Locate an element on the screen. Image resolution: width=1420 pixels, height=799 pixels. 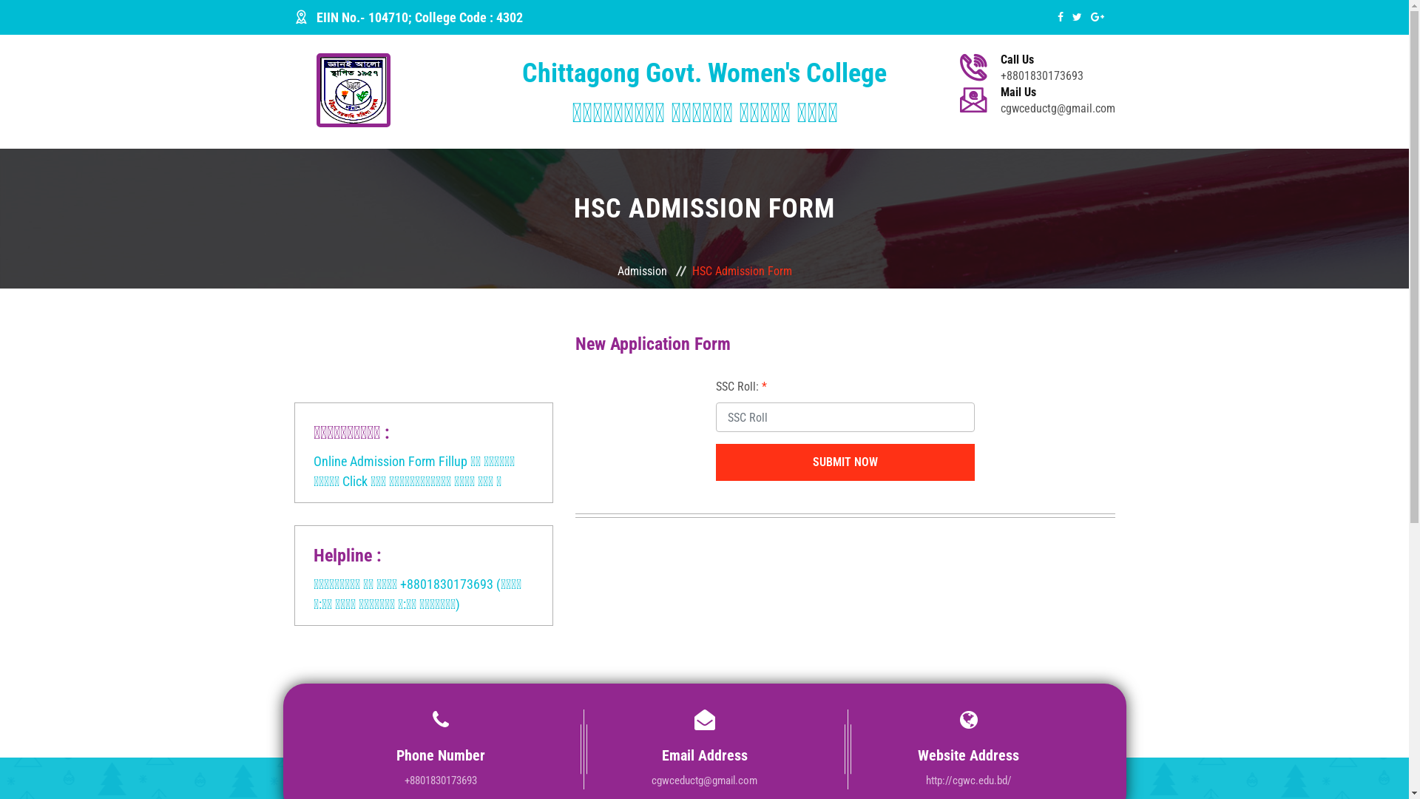
Call Us
+8801830173693 is located at coordinates (1058, 68).